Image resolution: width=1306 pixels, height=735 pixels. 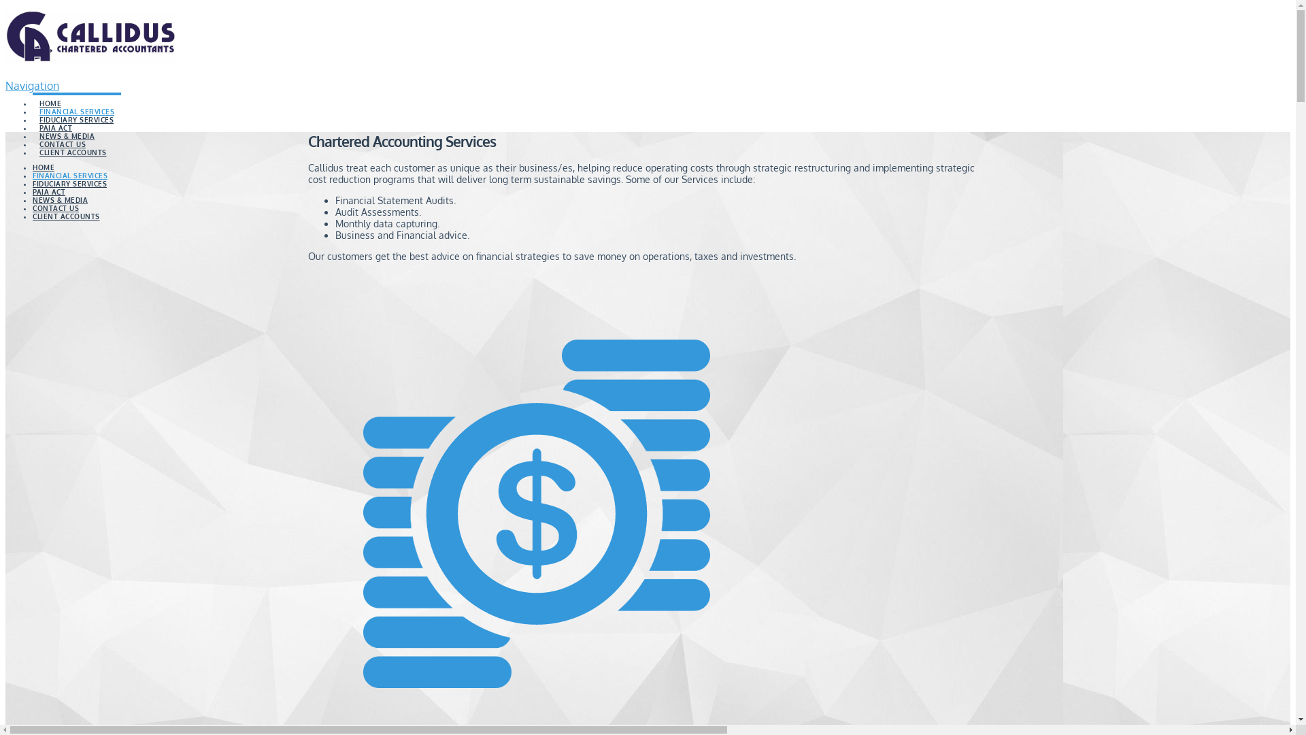 What do you see at coordinates (50, 96) in the screenshot?
I see `HOME` at bounding box center [50, 96].